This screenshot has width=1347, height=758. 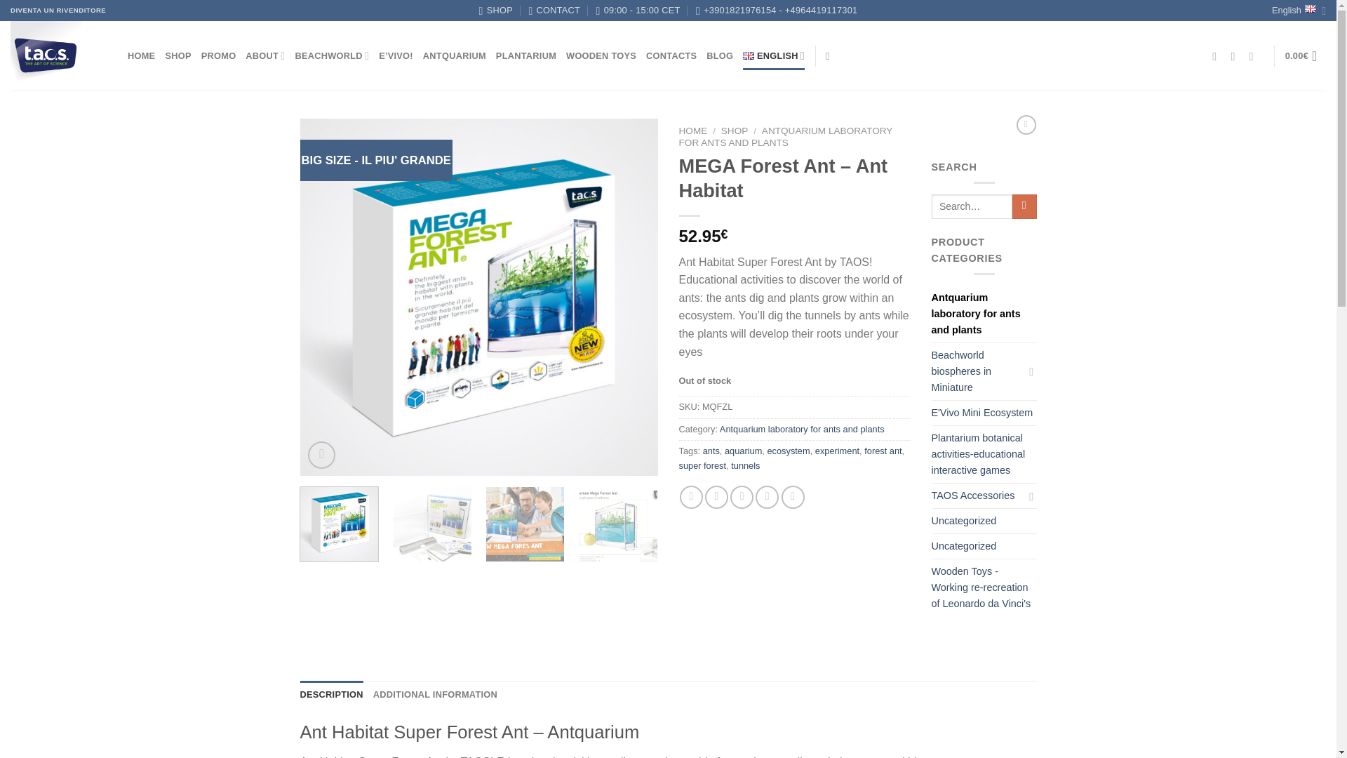 I want to click on BEACHWORLD, so click(x=332, y=56).